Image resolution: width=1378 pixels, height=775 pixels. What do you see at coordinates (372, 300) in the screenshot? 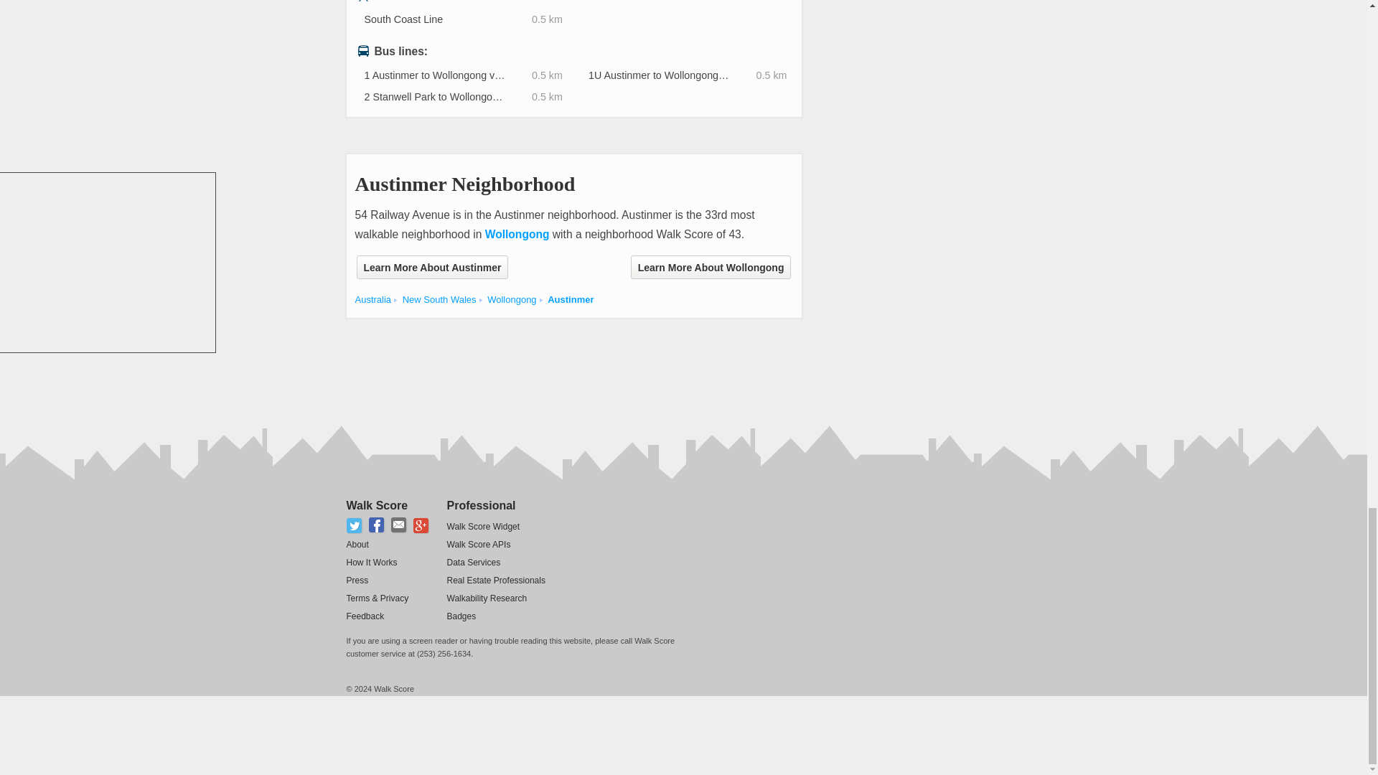
I see `Australia Walkability Rankings` at bounding box center [372, 300].